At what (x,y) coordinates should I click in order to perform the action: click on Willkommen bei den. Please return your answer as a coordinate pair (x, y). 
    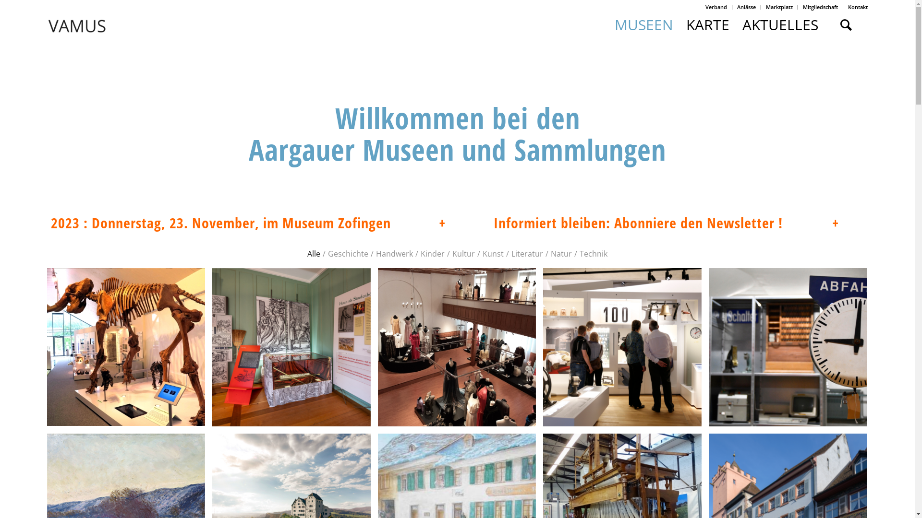
    Looking at the image, I should click on (458, 118).